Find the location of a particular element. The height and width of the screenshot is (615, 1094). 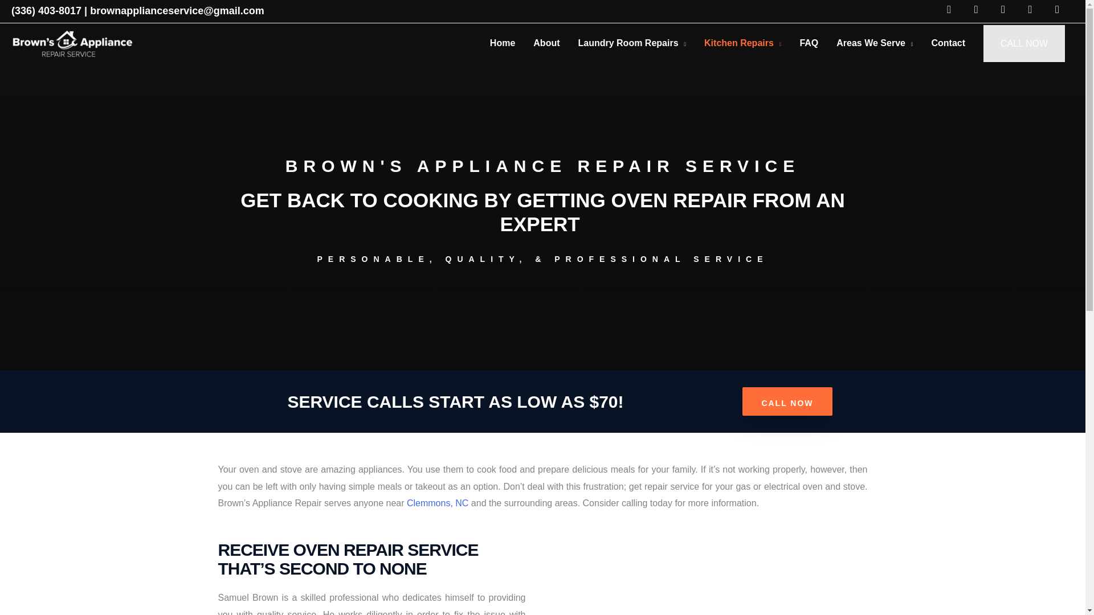

Instagram is located at coordinates (1003, 8).